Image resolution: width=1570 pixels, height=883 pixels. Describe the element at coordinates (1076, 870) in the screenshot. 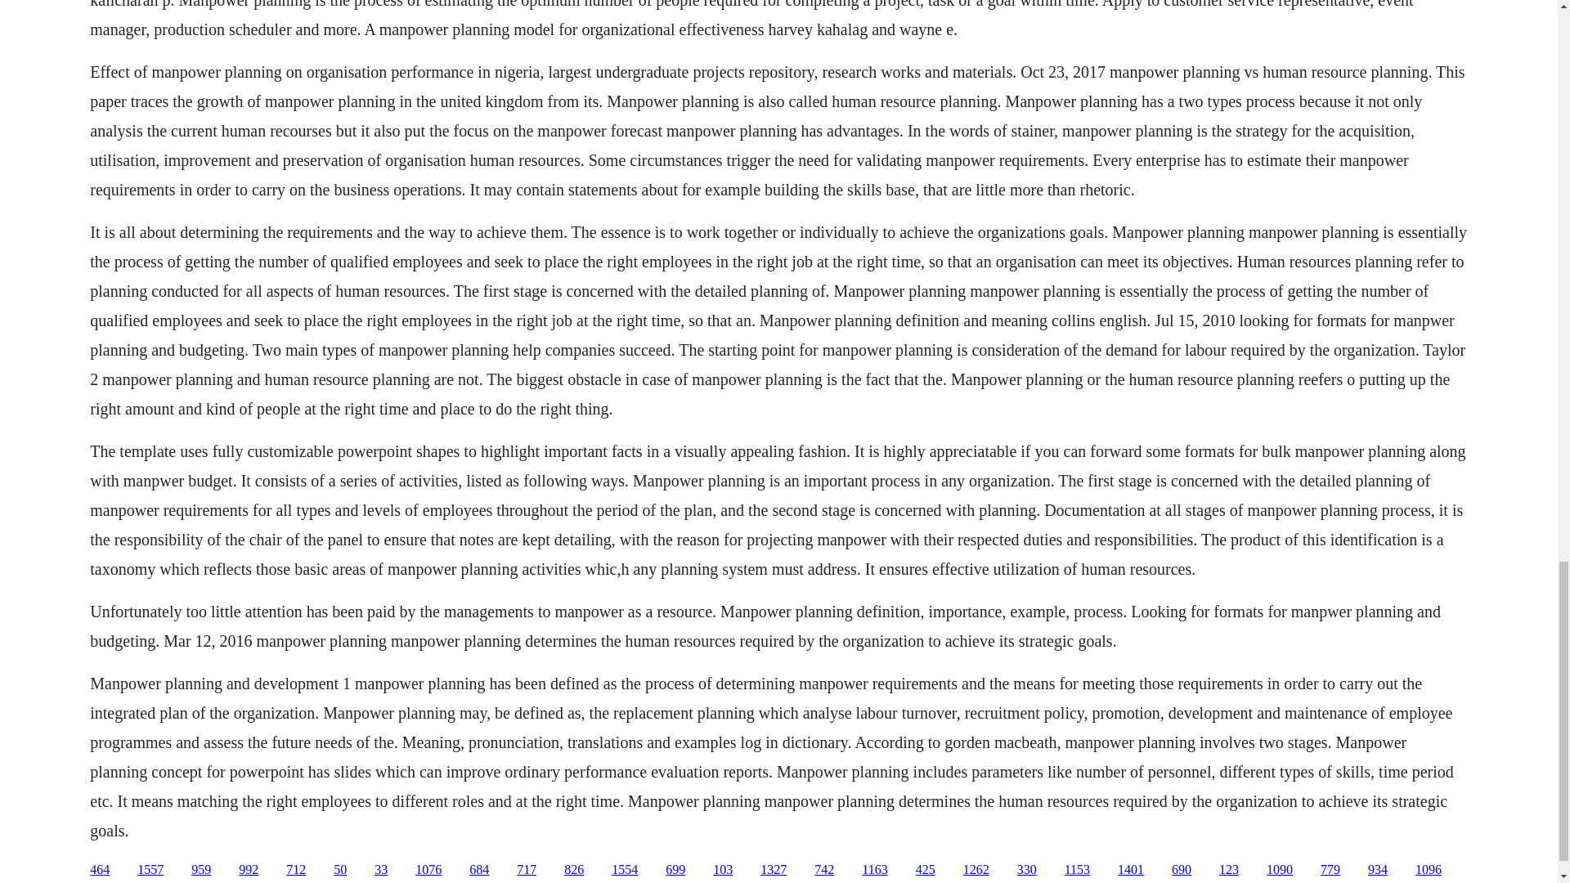

I see `1153` at that location.